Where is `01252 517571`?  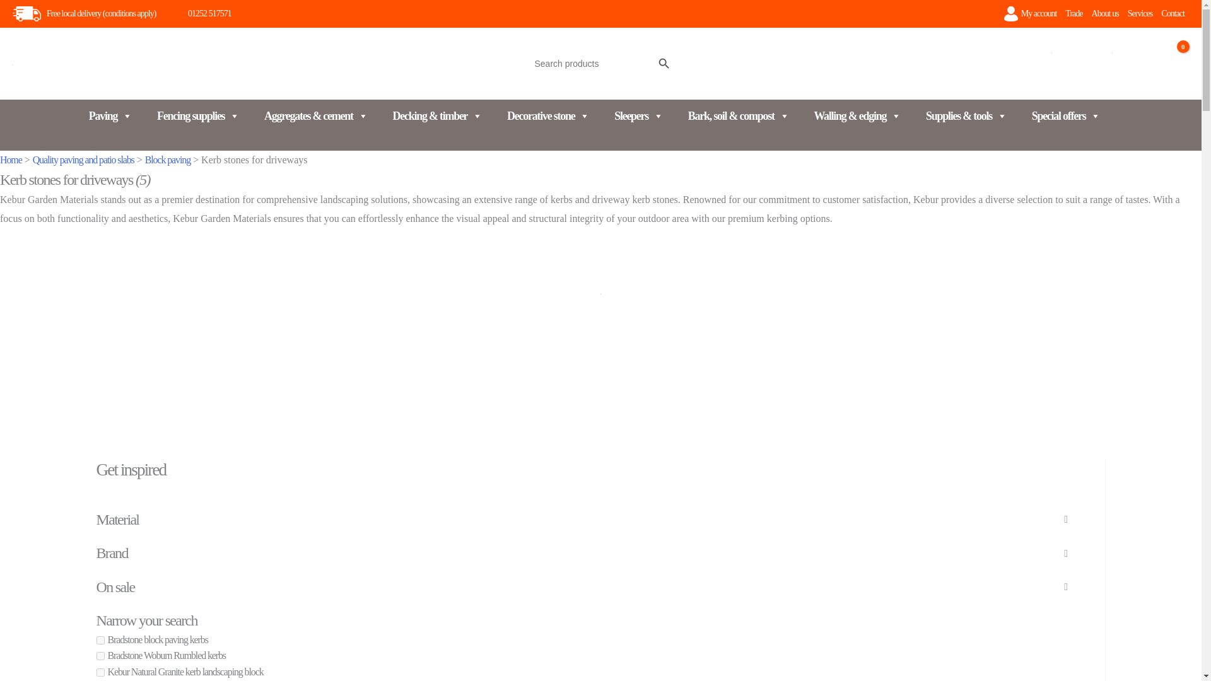
01252 517571 is located at coordinates (201, 13).